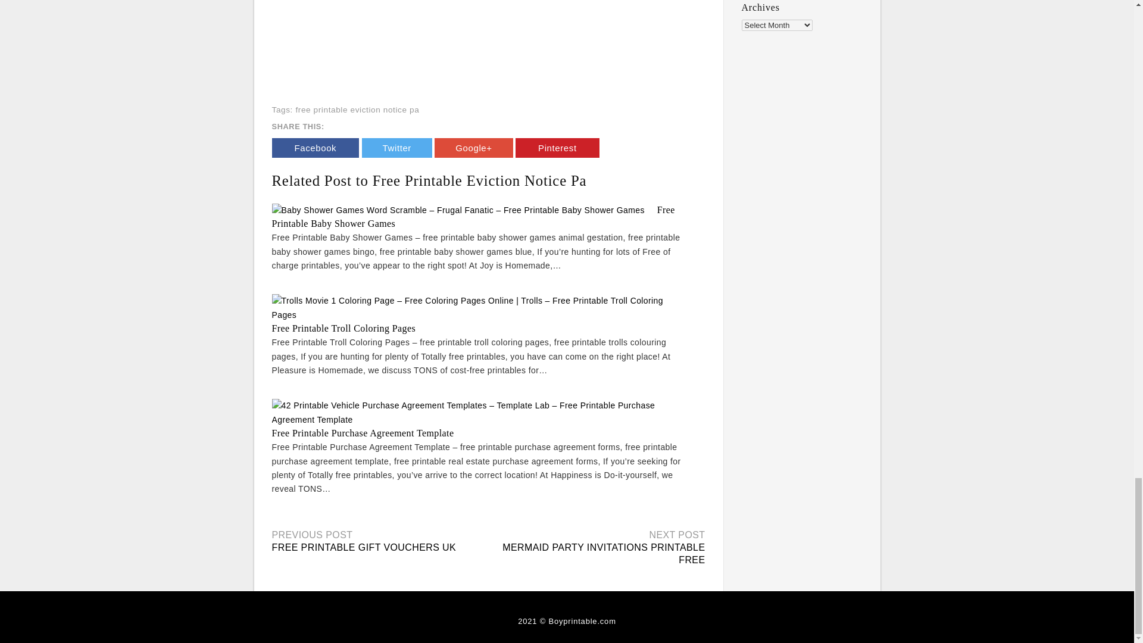  Describe the element at coordinates (363, 433) in the screenshot. I see `Free Printable Purchase Agreement Template` at that location.